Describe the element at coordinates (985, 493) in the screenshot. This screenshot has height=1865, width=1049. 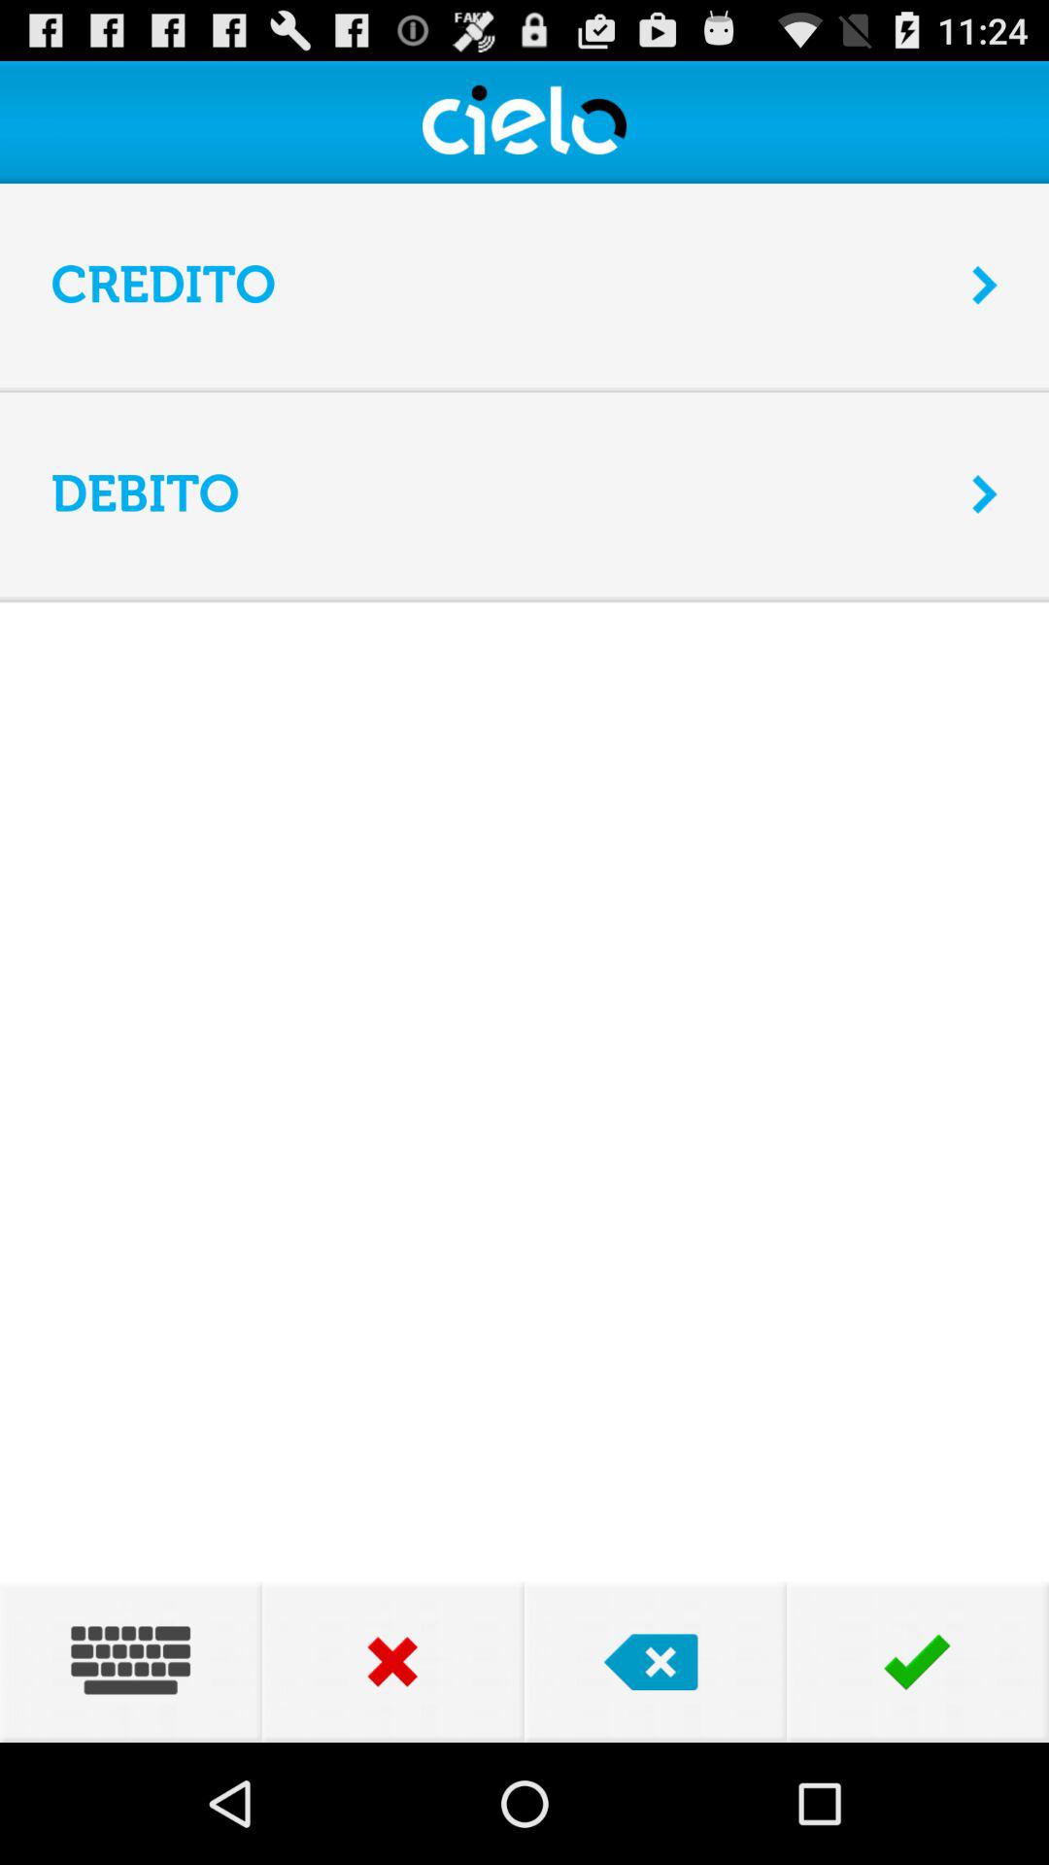
I see `press the icon to the right of the debito app` at that location.